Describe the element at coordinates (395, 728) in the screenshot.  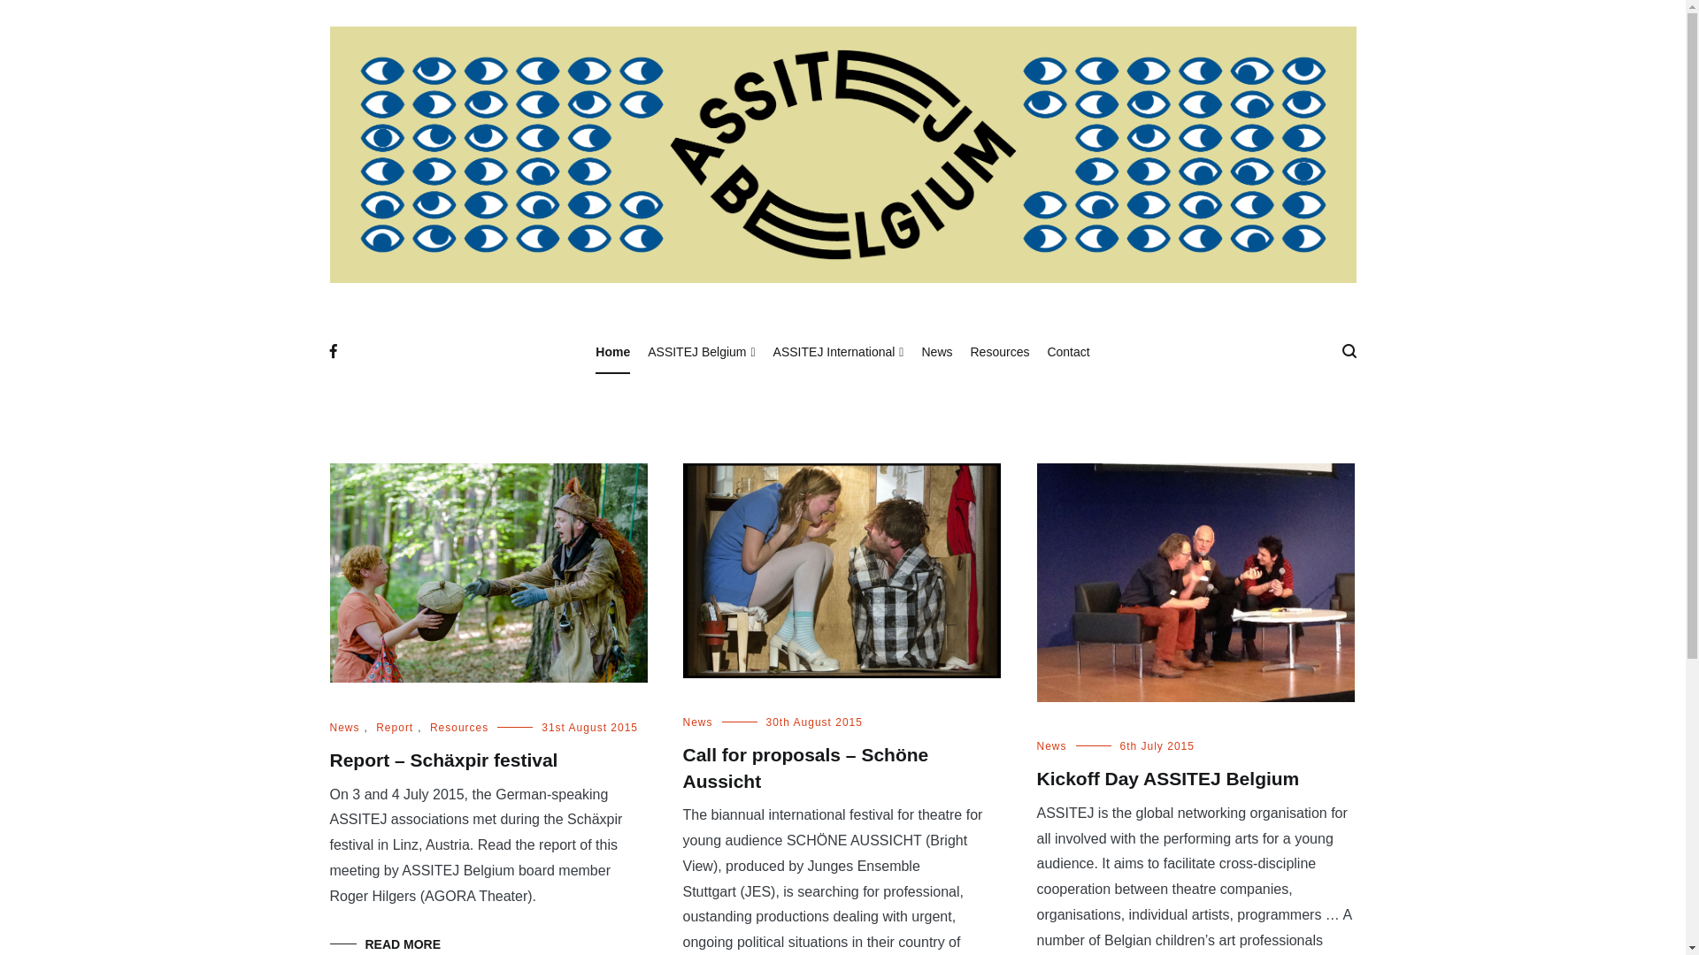
I see `Report` at that location.